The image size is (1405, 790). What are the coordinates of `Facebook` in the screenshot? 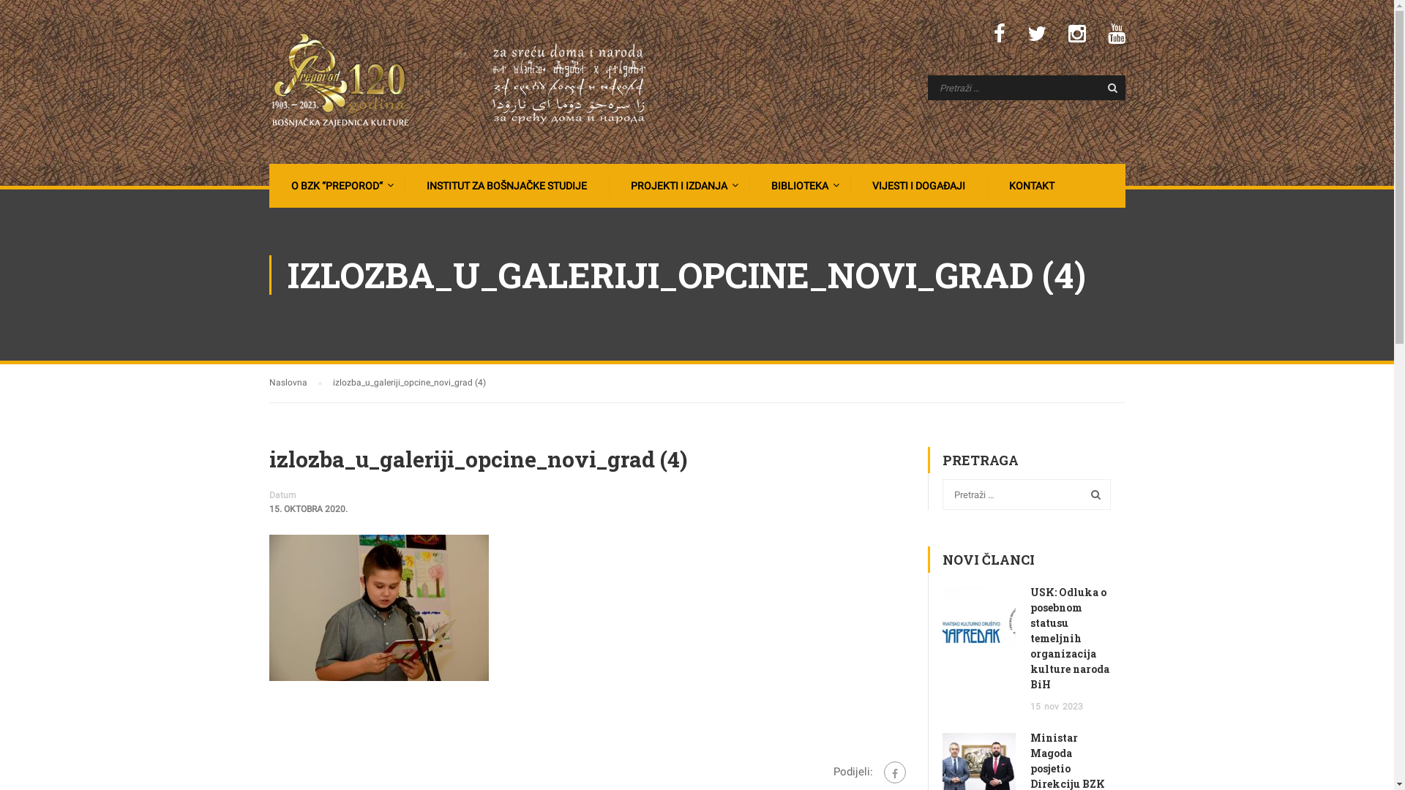 It's located at (895, 772).